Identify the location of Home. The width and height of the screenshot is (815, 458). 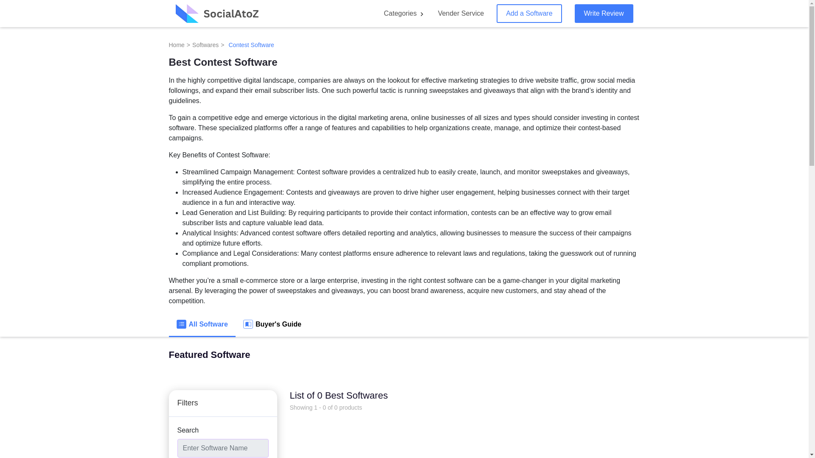
(177, 45).